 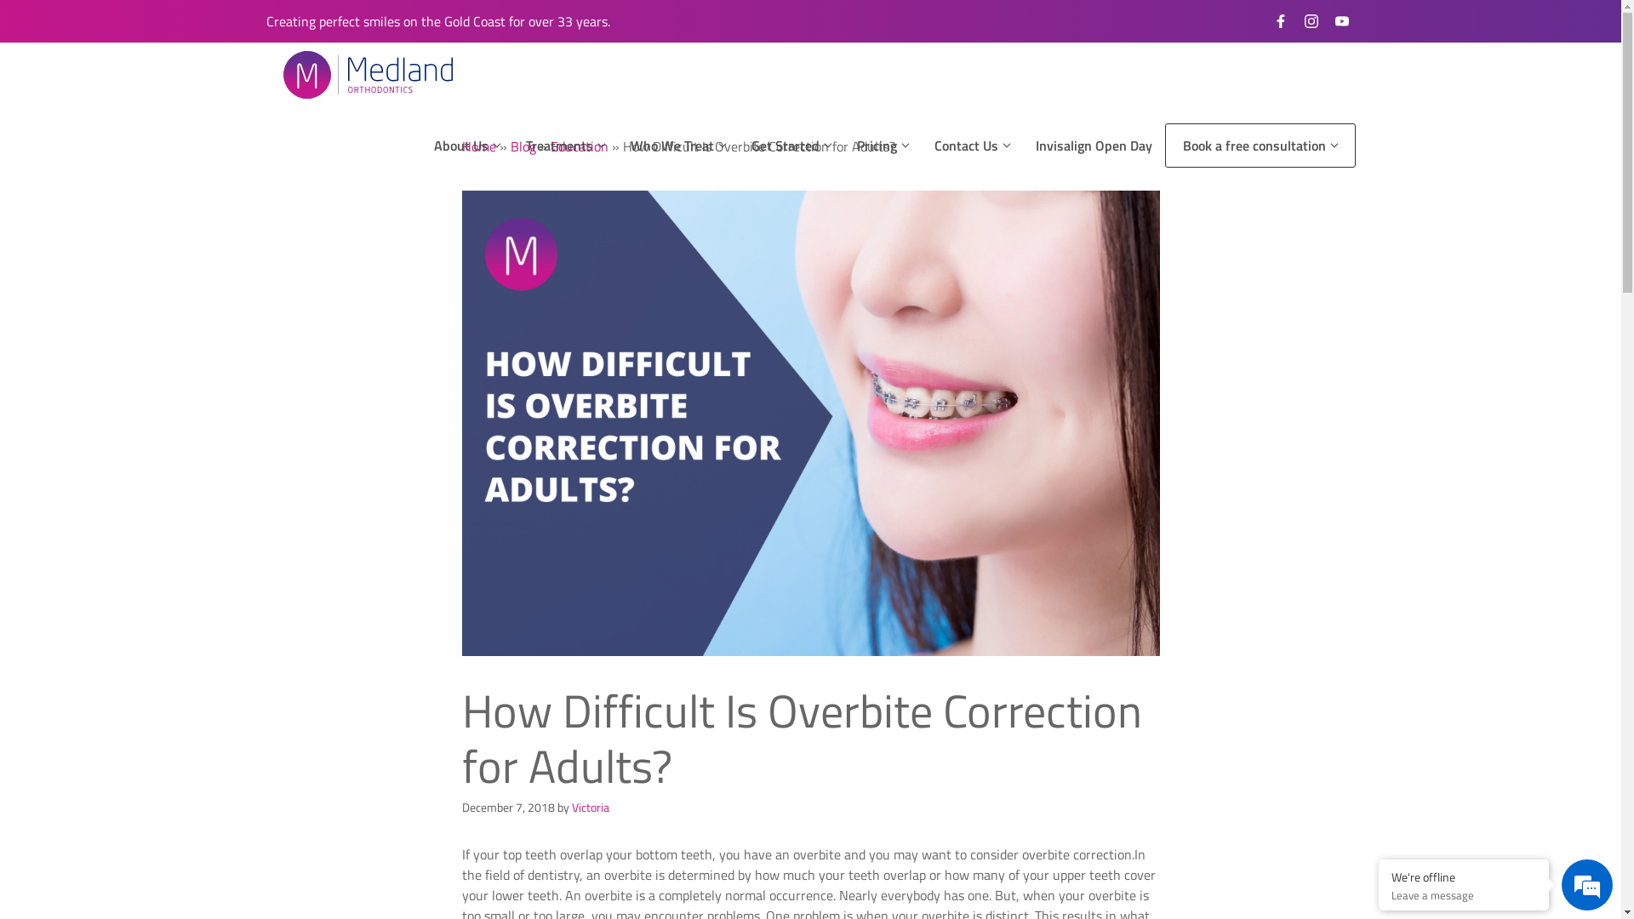 I want to click on Victoria, so click(x=591, y=808).